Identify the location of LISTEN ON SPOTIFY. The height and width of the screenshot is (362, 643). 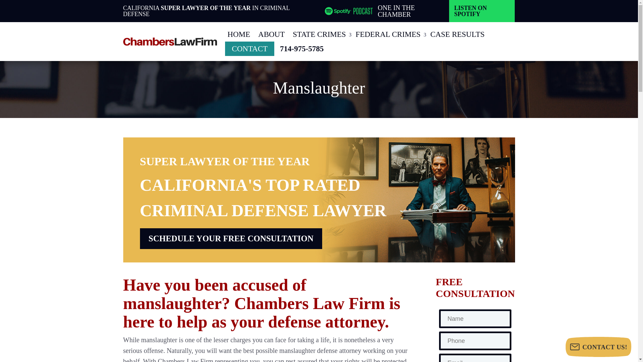
(482, 11).